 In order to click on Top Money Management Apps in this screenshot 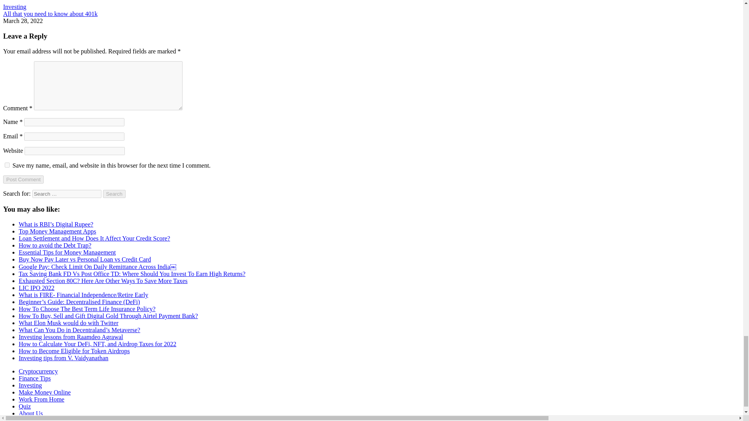, I will do `click(57, 231)`.